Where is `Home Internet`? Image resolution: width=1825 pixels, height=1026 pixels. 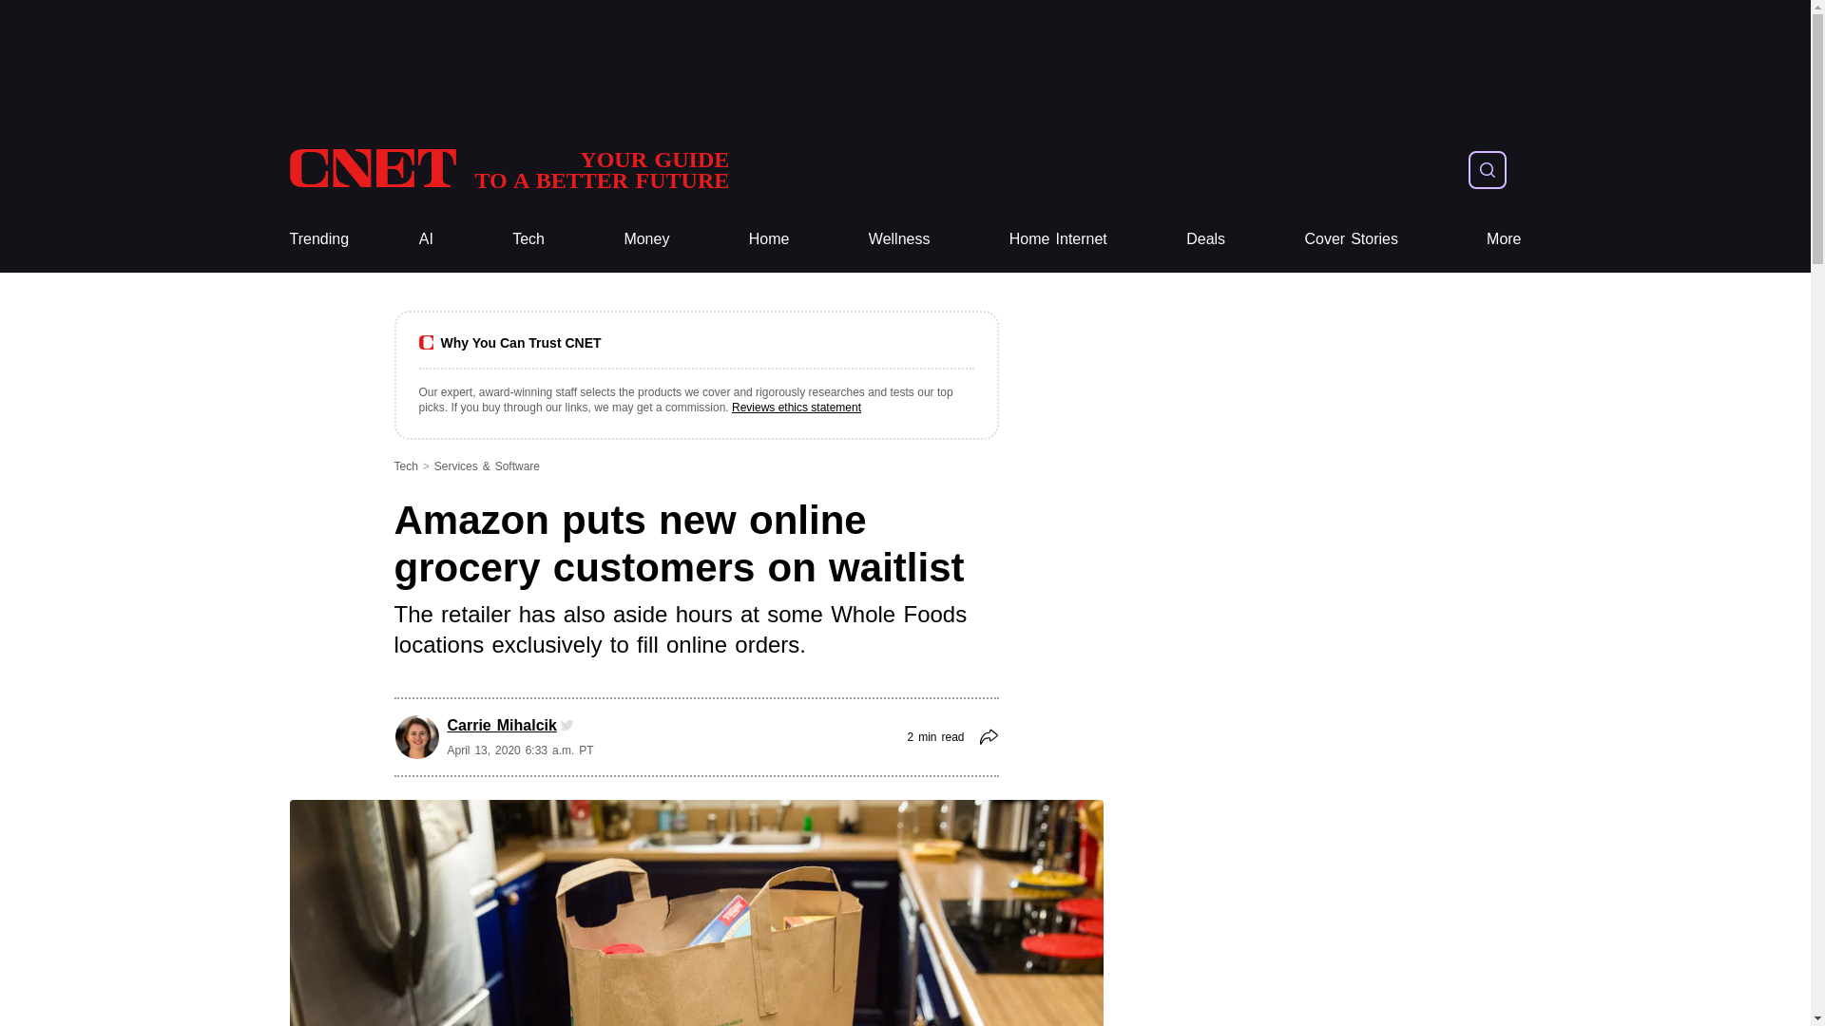 Home Internet is located at coordinates (1058, 239).